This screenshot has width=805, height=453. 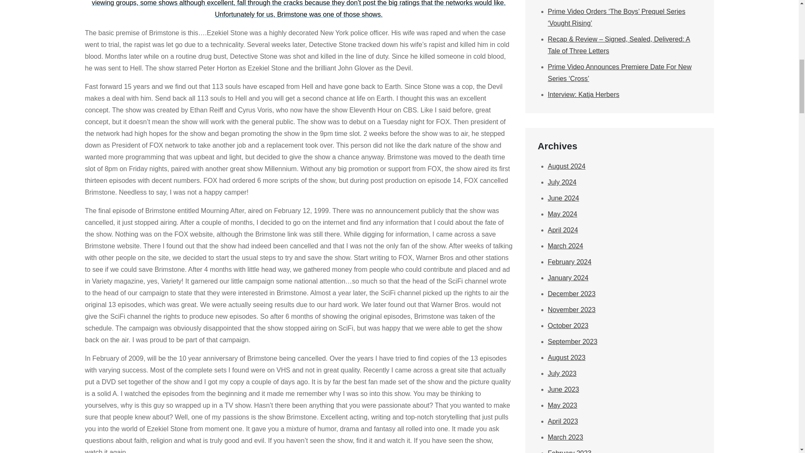 What do you see at coordinates (569, 262) in the screenshot?
I see `February 2024` at bounding box center [569, 262].